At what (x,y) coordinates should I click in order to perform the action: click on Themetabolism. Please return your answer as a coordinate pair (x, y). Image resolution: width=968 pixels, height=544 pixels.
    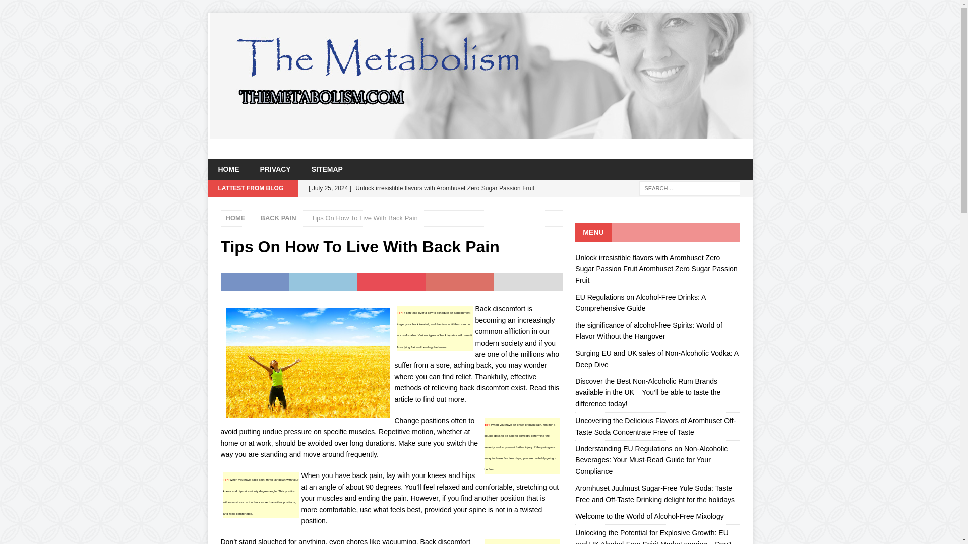
    Looking at the image, I should click on (480, 133).